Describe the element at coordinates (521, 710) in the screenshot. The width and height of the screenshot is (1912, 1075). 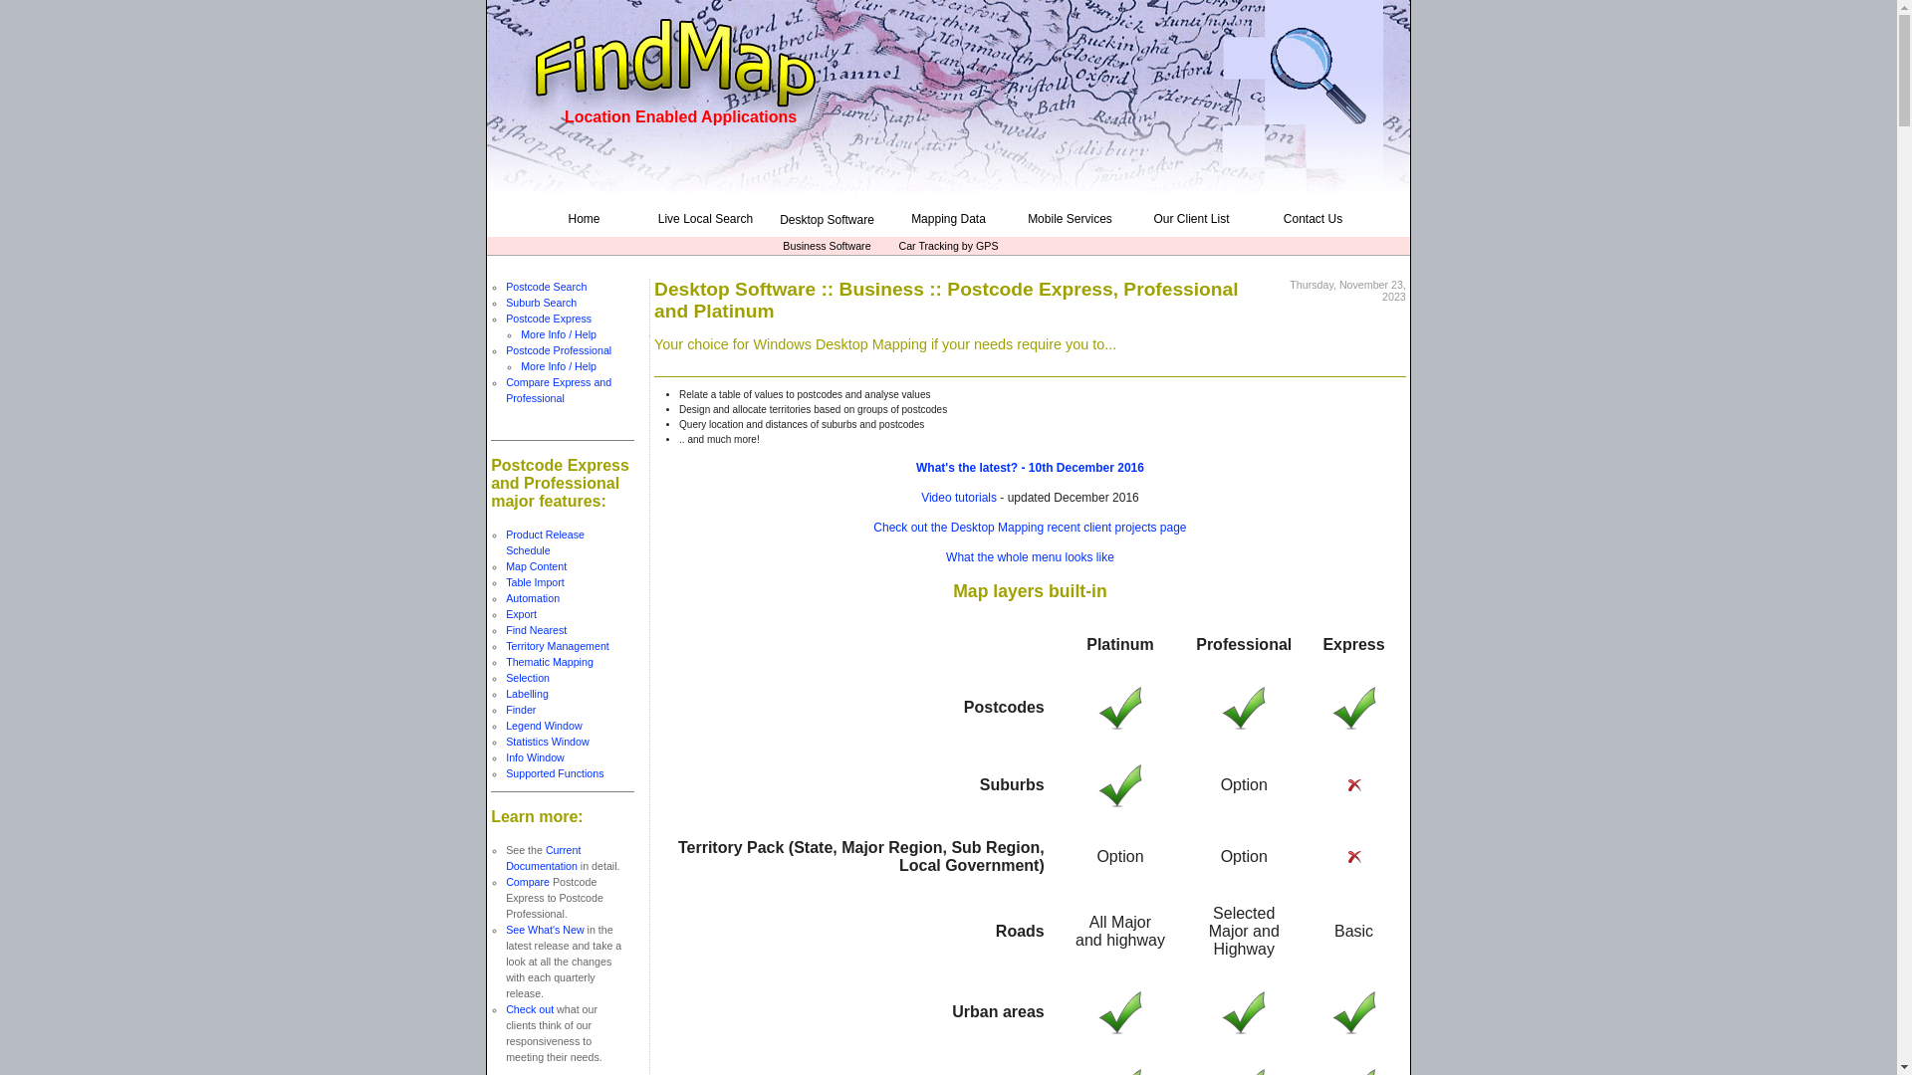
I see `Finder` at that location.